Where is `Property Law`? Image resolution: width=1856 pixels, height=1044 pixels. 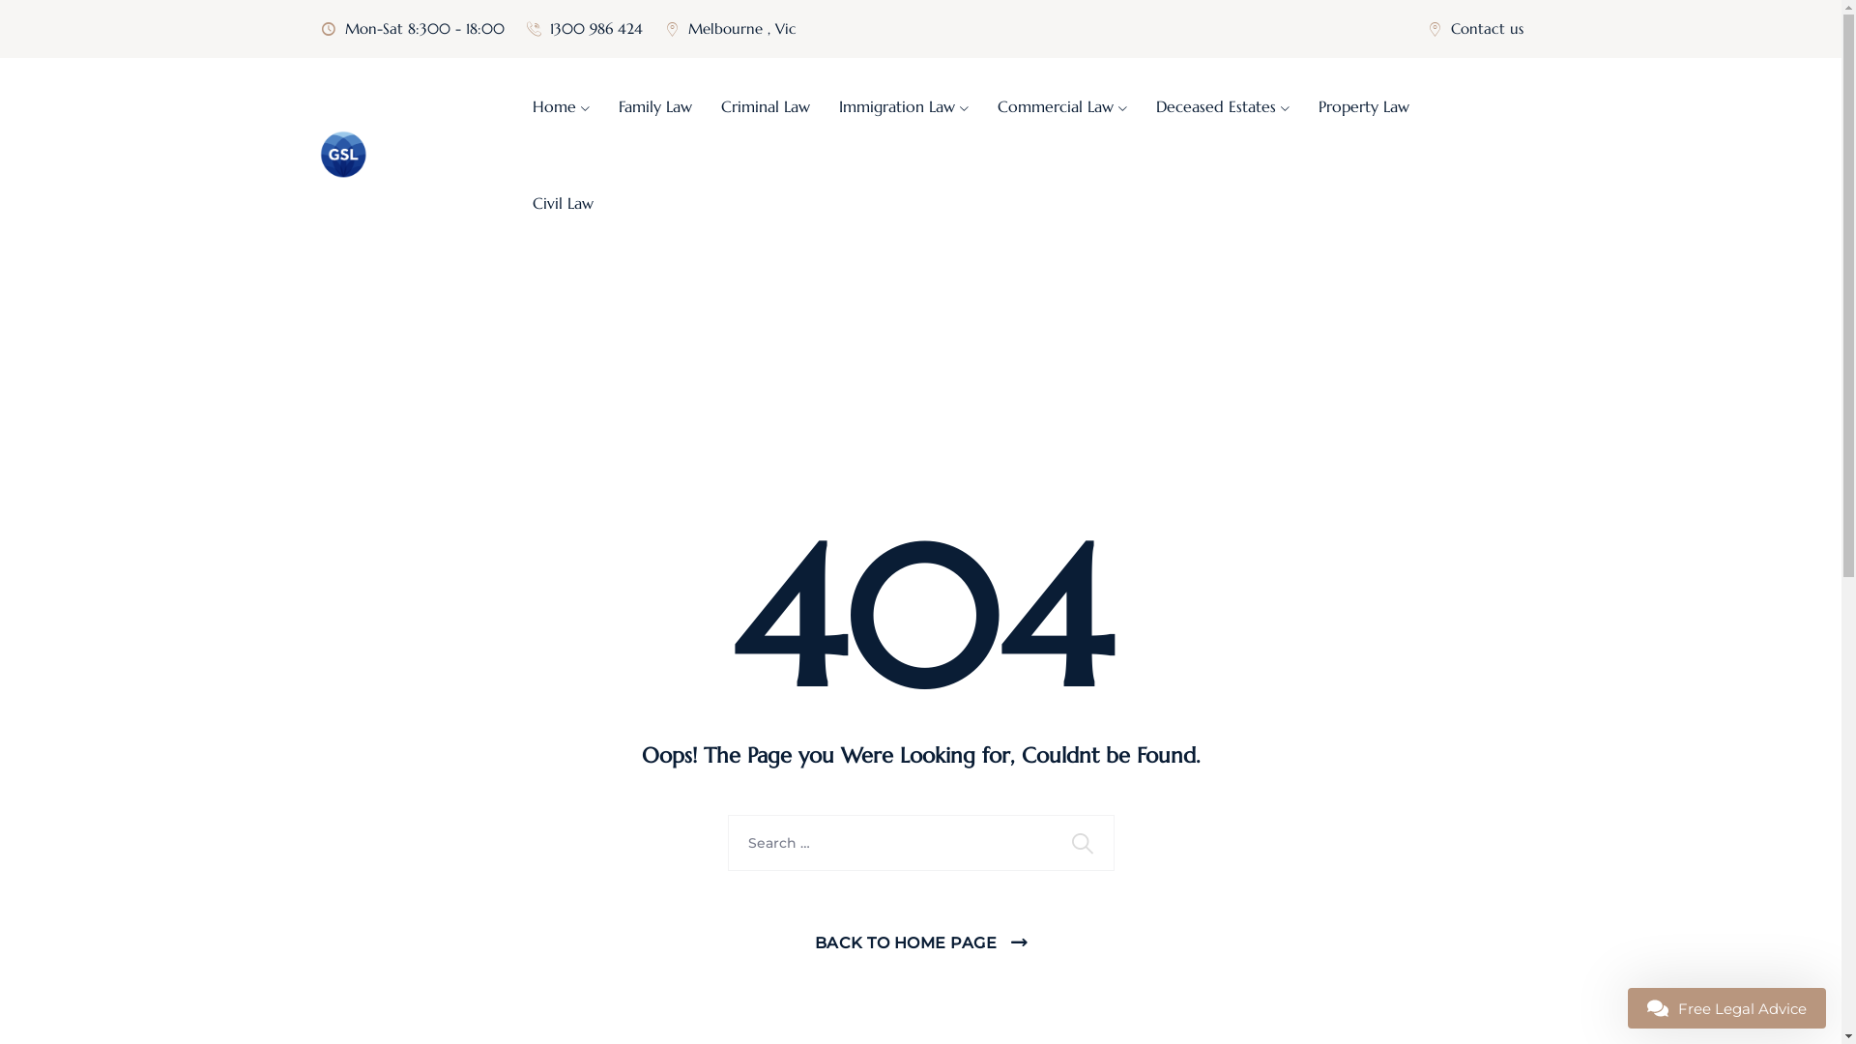
Property Law is located at coordinates (1364, 106).